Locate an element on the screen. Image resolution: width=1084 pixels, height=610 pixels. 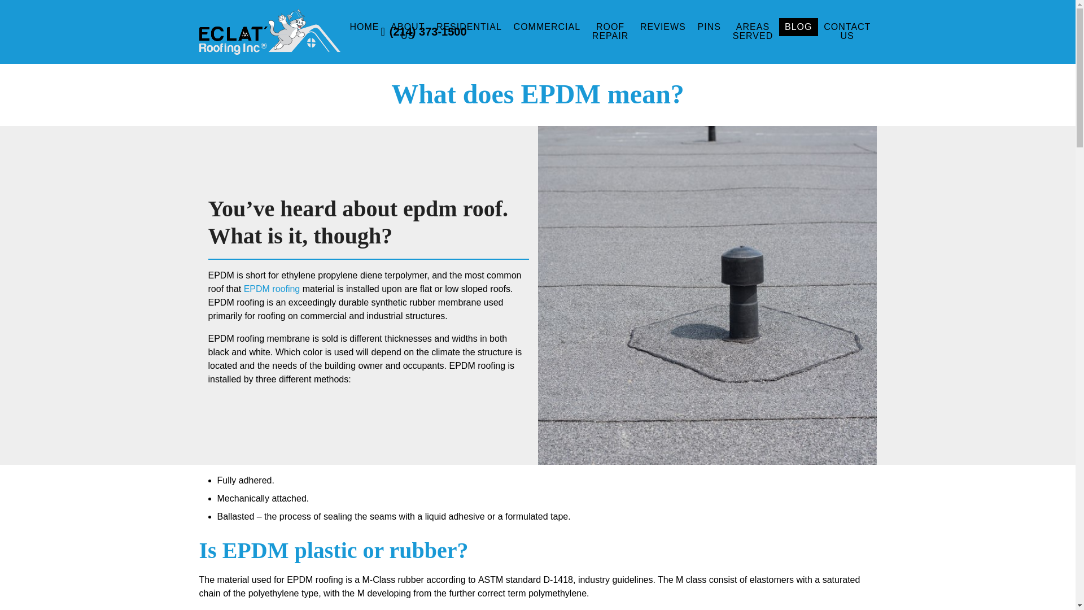
ABOUT US is located at coordinates (408, 32).